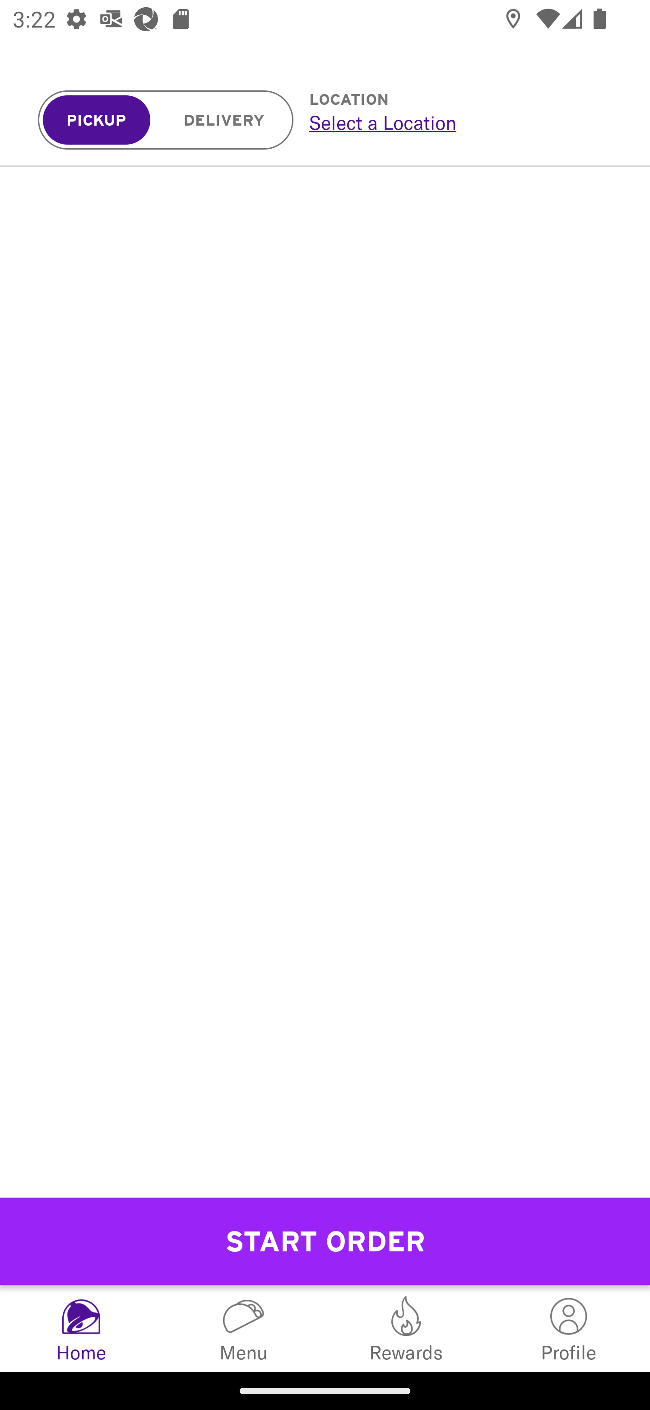 The image size is (650, 1410). What do you see at coordinates (224, 120) in the screenshot?
I see `DELIVERY` at bounding box center [224, 120].